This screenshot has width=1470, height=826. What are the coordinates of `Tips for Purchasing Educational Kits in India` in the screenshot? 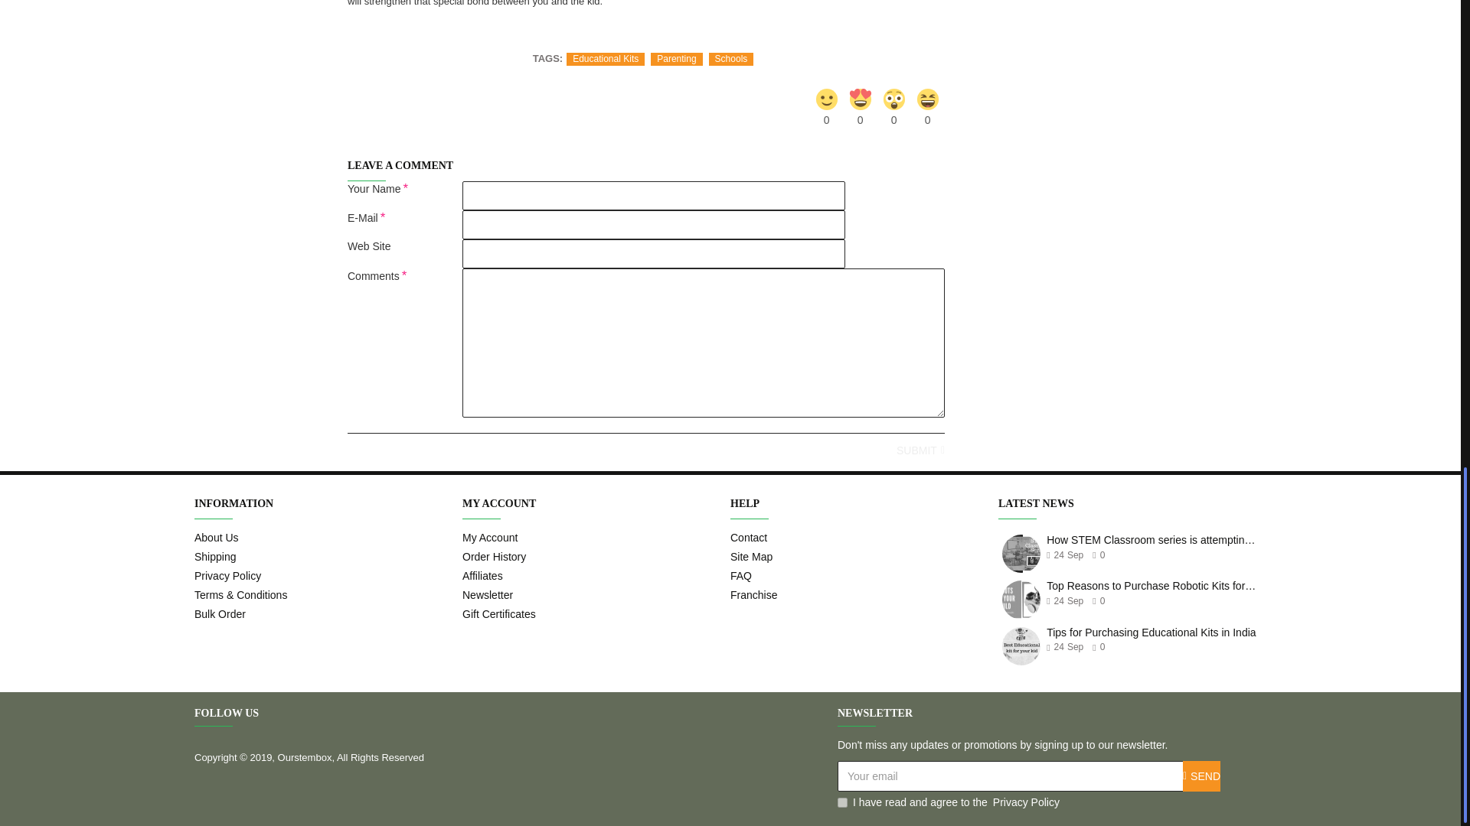 It's located at (1021, 646).